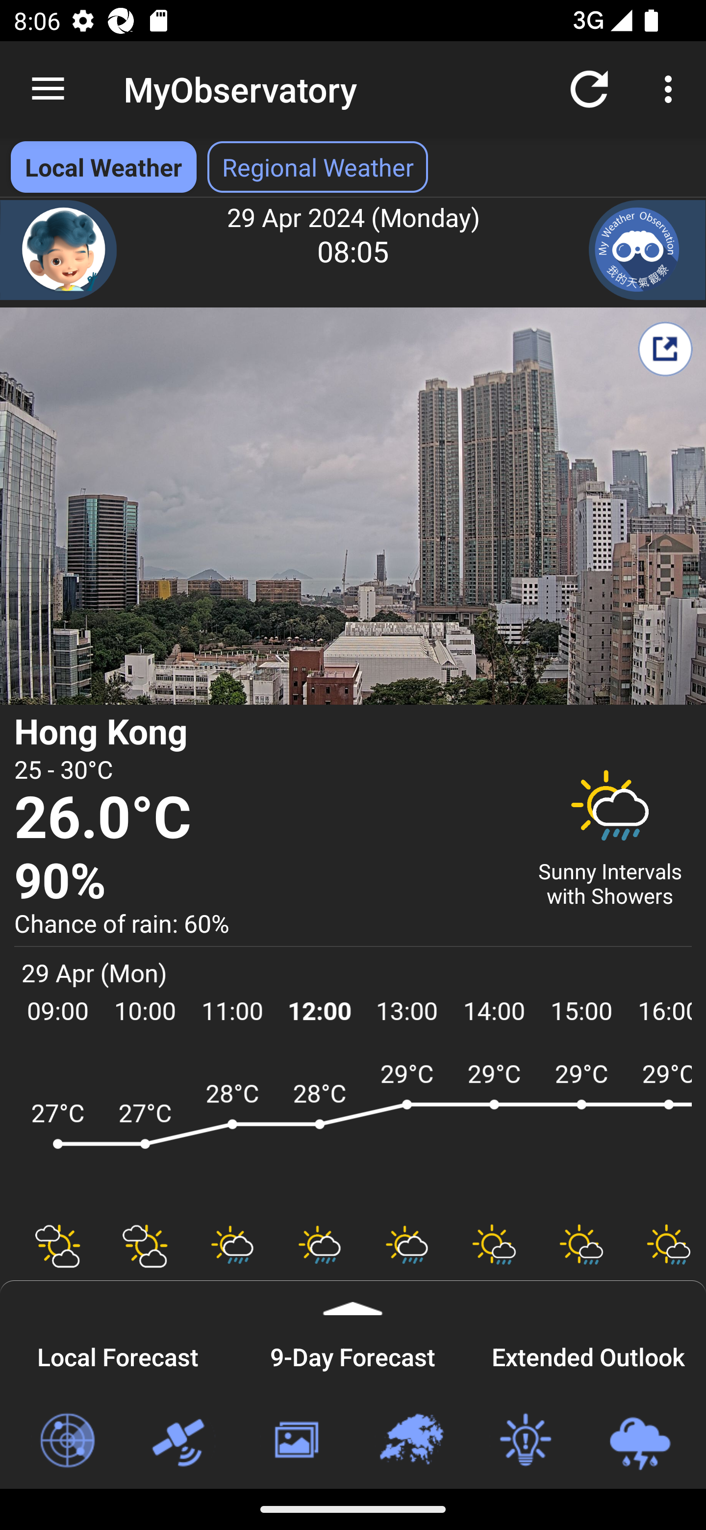 This screenshot has height=1530, width=706. I want to click on Chatbot, so click(59, 250).